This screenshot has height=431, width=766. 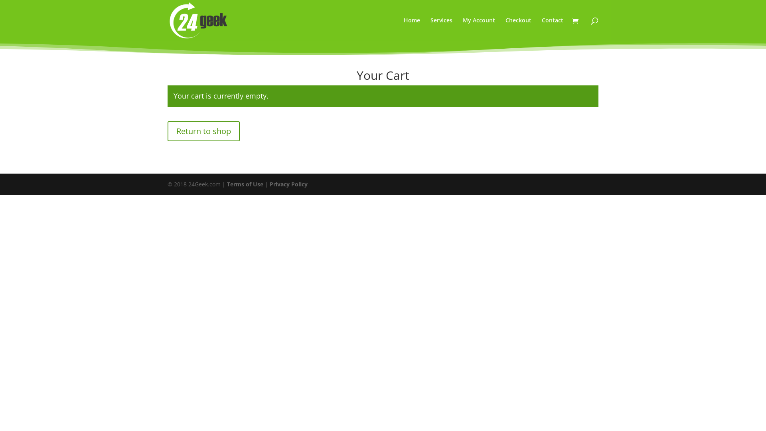 I want to click on Return to shop, so click(x=203, y=131).